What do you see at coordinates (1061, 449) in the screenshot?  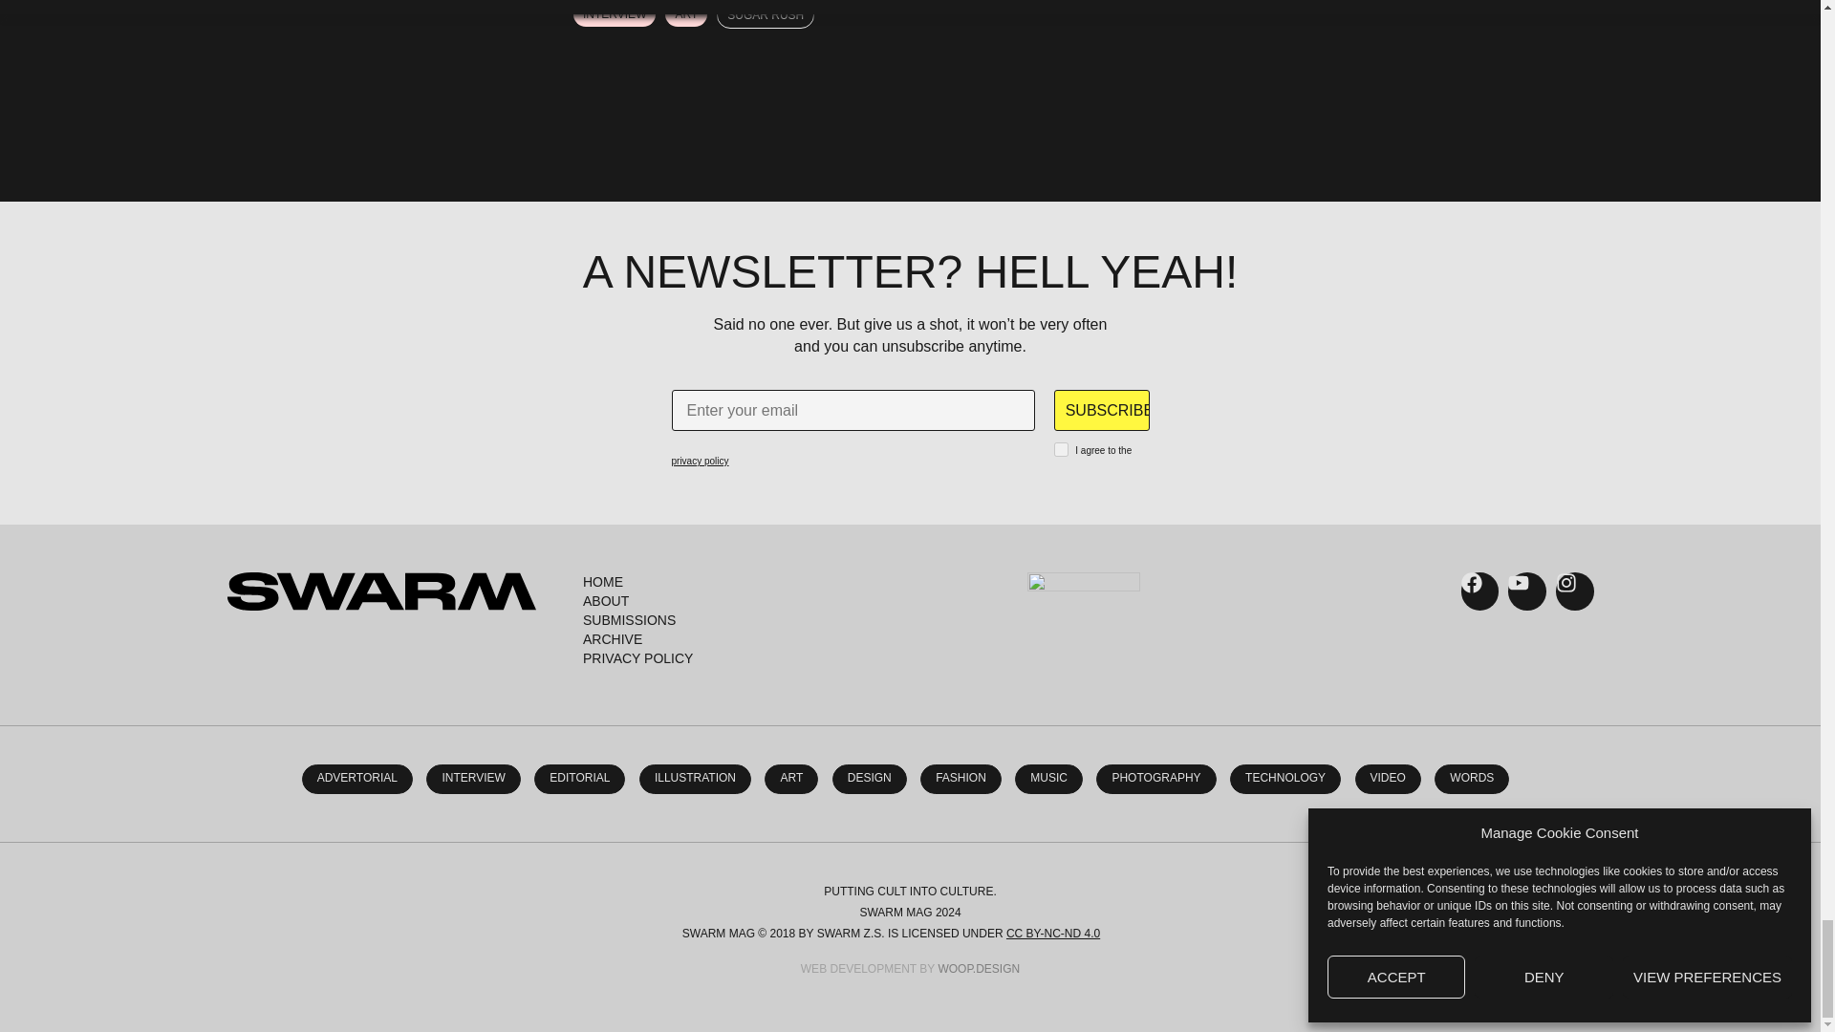 I see `on` at bounding box center [1061, 449].